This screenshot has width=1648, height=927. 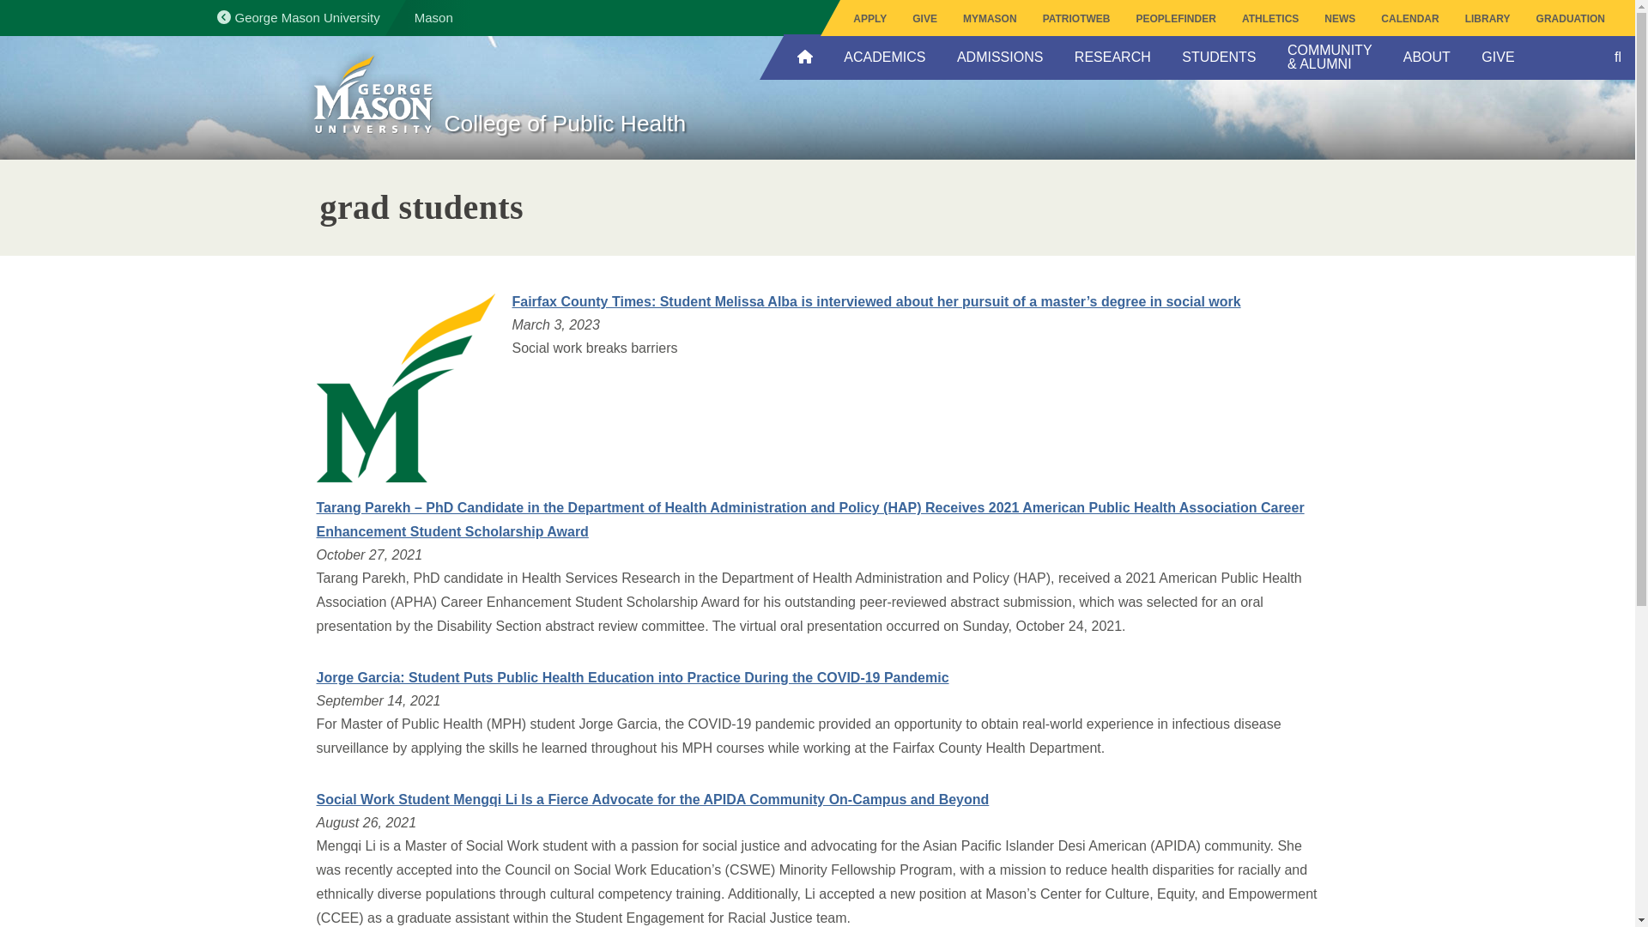 What do you see at coordinates (1076, 19) in the screenshot?
I see `PATRIOTWEB` at bounding box center [1076, 19].